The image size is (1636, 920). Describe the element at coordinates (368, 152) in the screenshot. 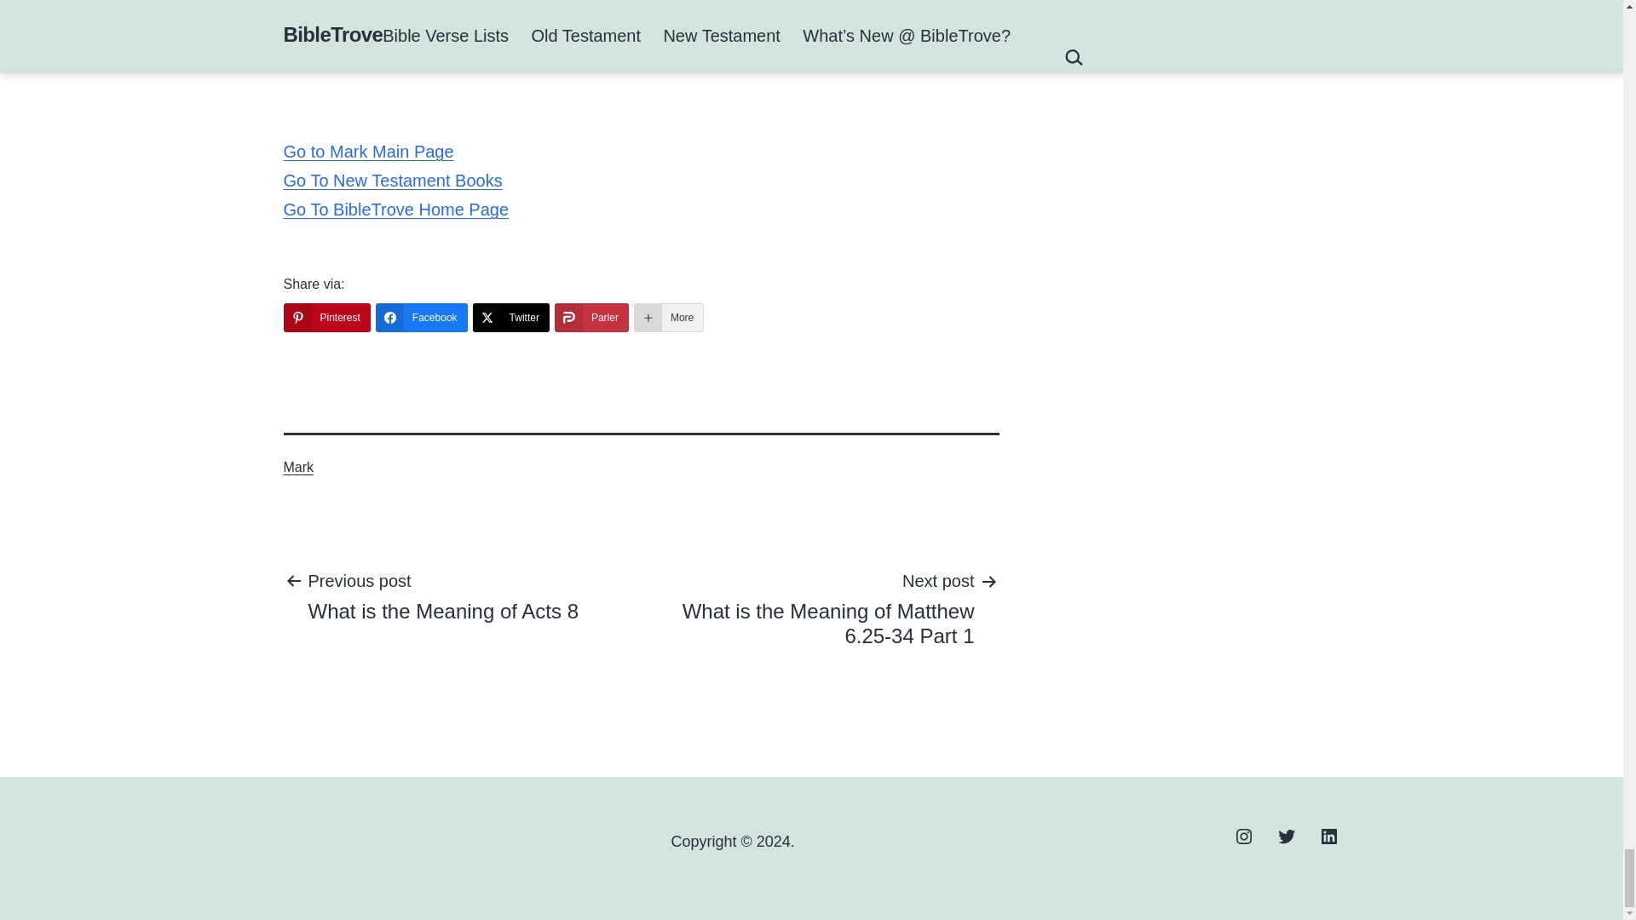

I see `Go to Mark Main Page` at that location.